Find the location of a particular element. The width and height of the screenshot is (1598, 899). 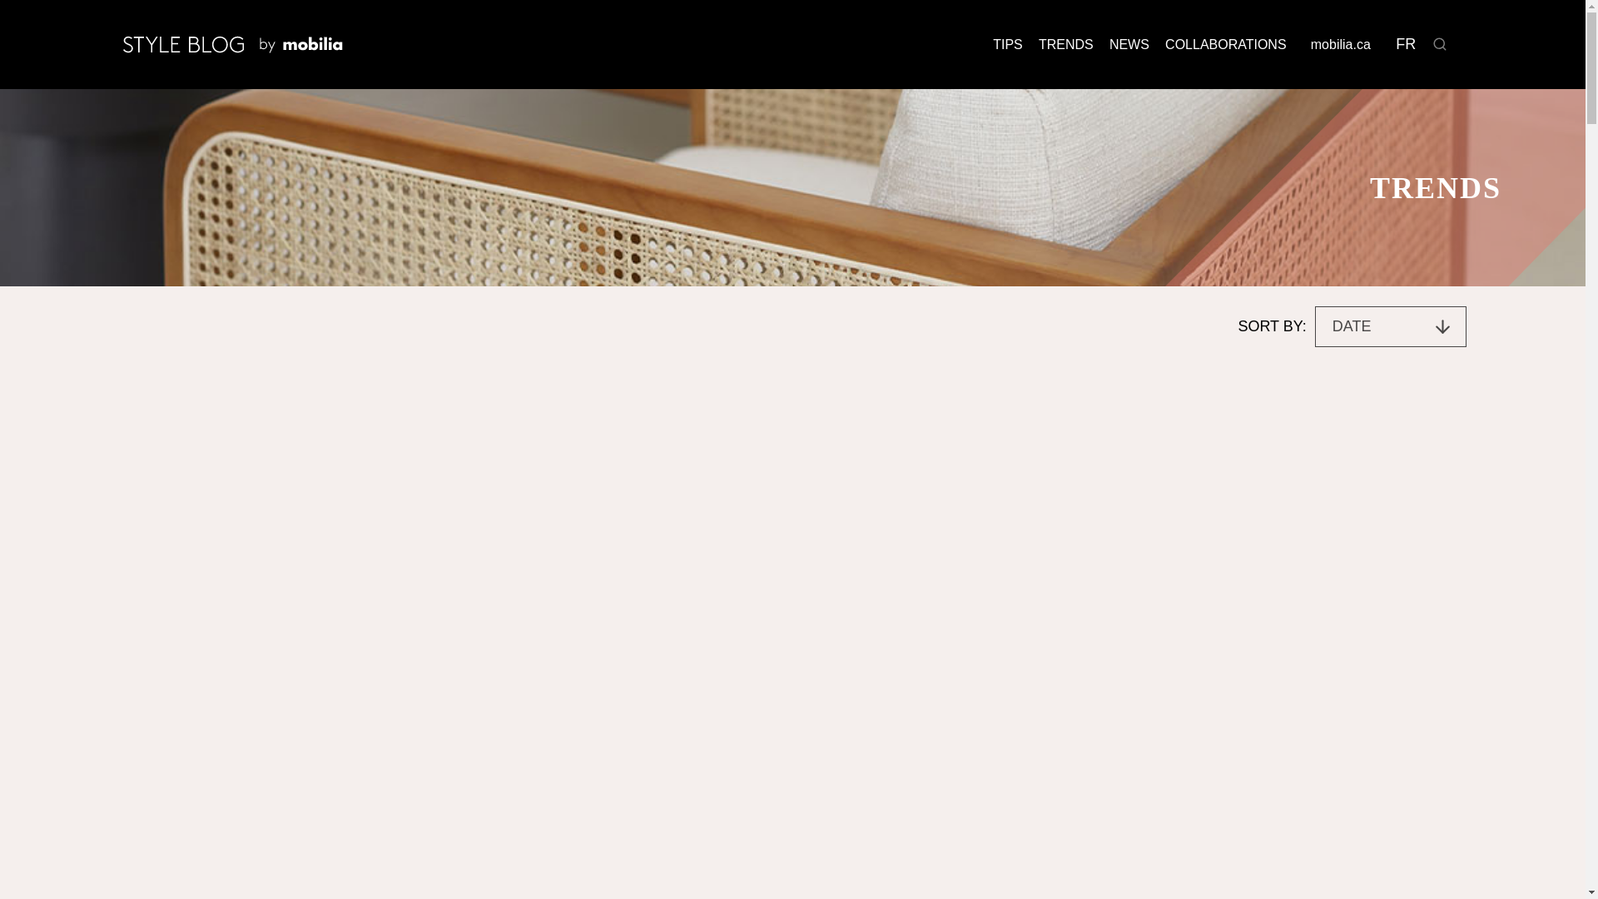

NEWS is located at coordinates (1129, 44).